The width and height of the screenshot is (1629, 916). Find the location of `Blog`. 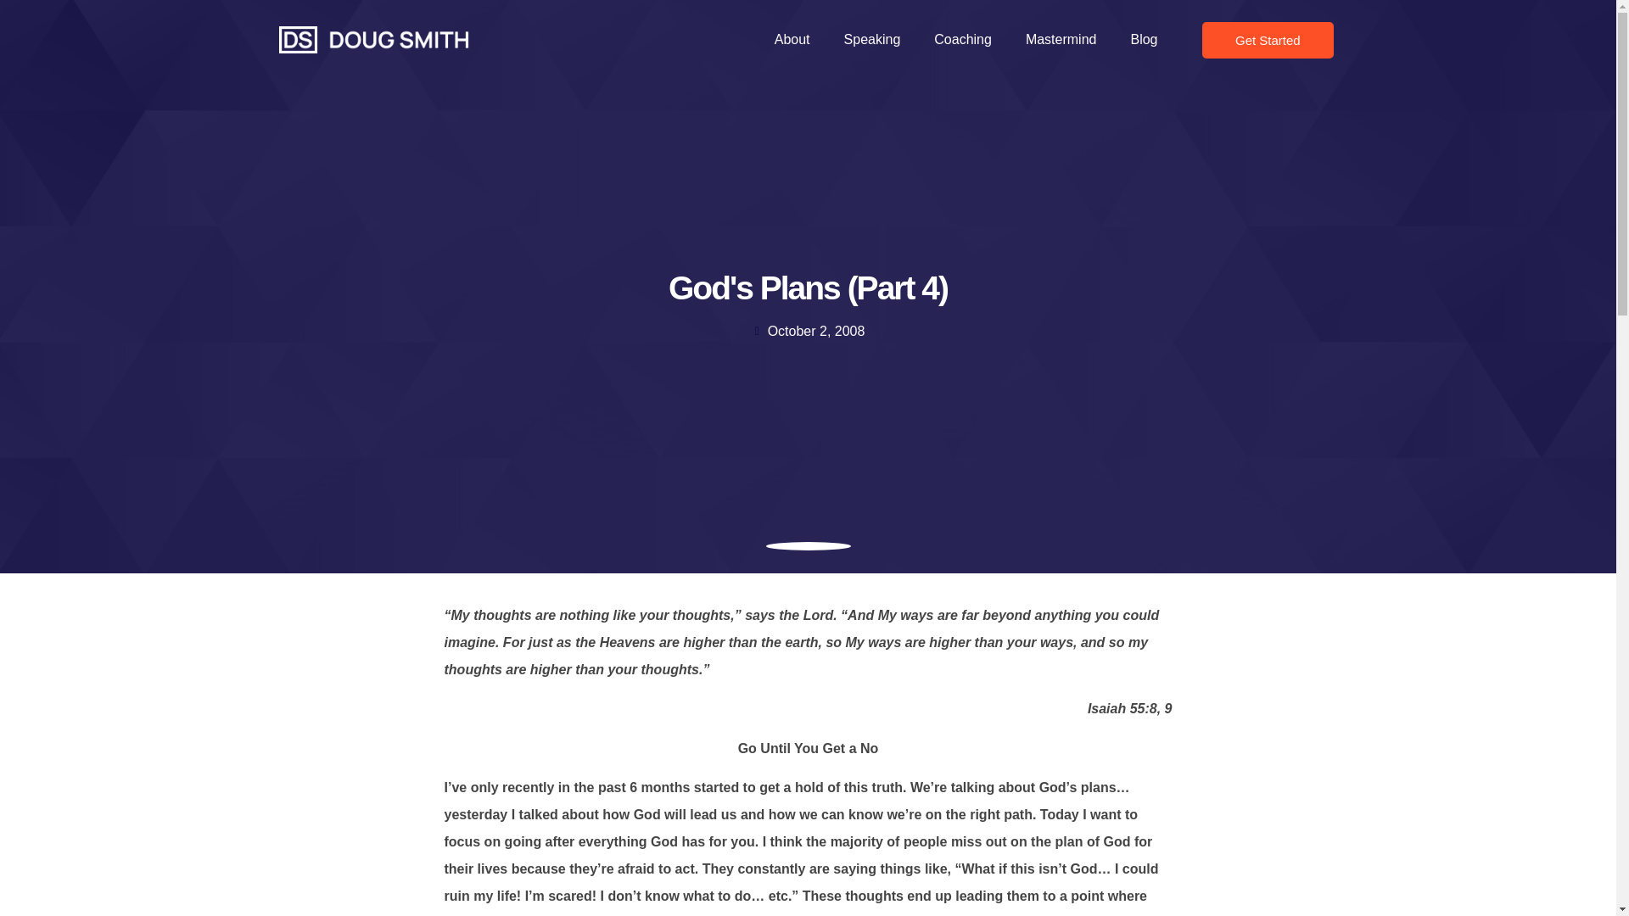

Blog is located at coordinates (1144, 39).